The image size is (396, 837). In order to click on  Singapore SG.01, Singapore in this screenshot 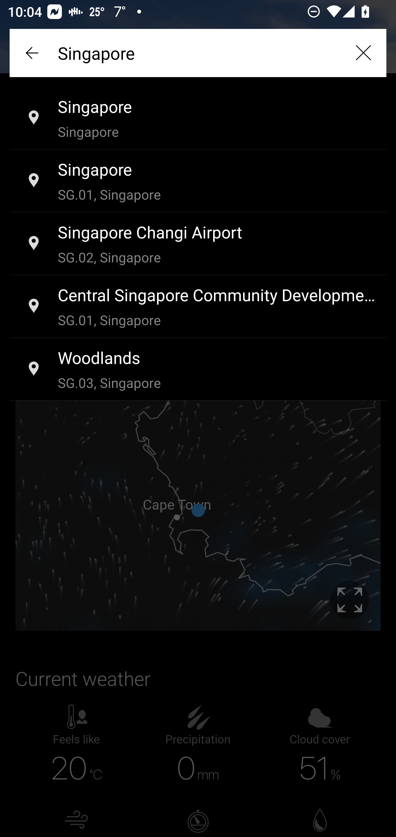, I will do `click(198, 181)`.